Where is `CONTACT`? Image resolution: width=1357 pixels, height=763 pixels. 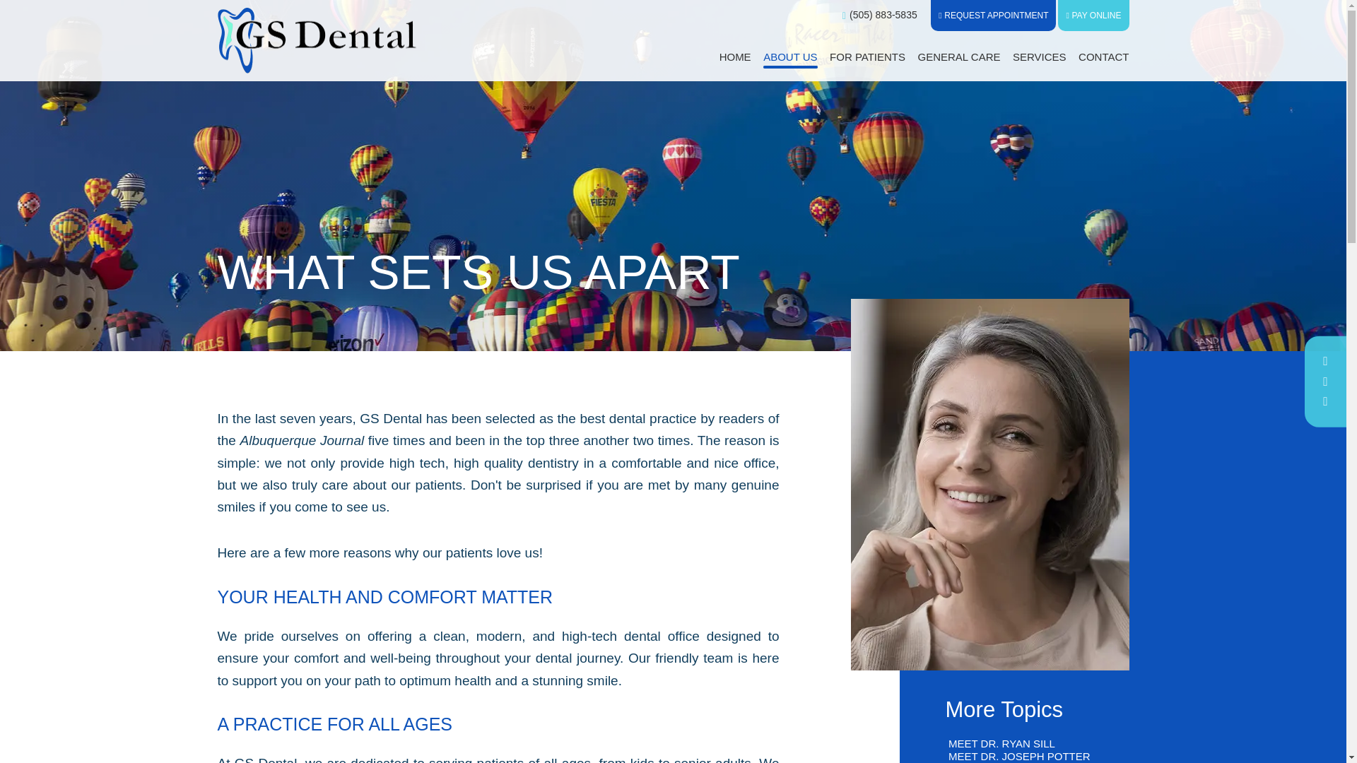 CONTACT is located at coordinates (1104, 57).